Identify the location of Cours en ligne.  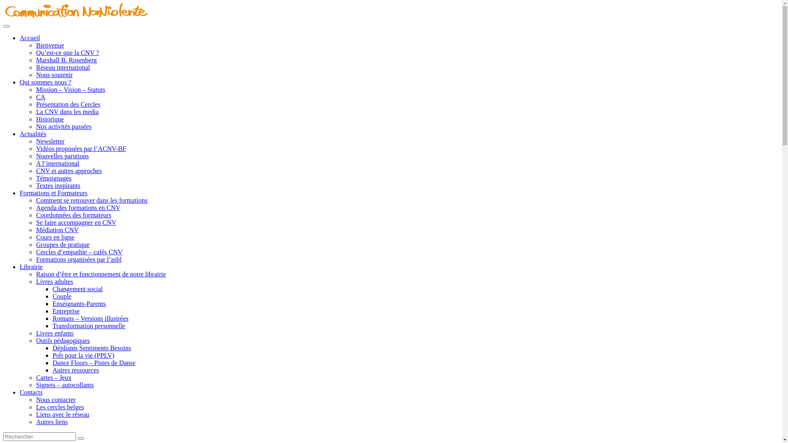
(55, 237).